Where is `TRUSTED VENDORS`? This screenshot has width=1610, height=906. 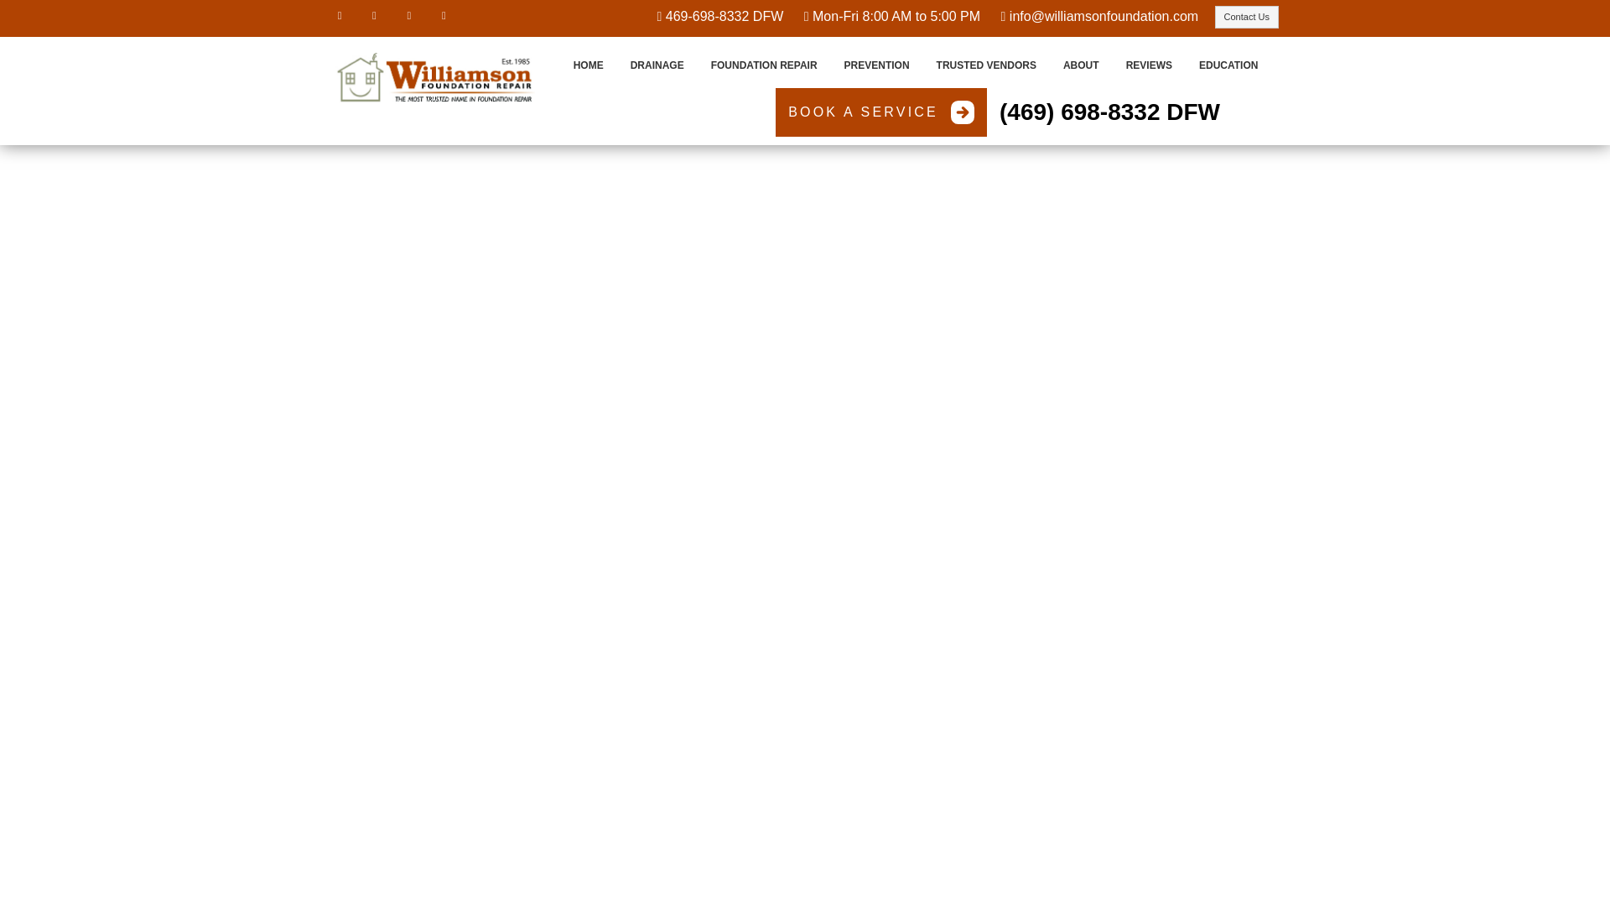
TRUSTED VENDORS is located at coordinates (986, 65).